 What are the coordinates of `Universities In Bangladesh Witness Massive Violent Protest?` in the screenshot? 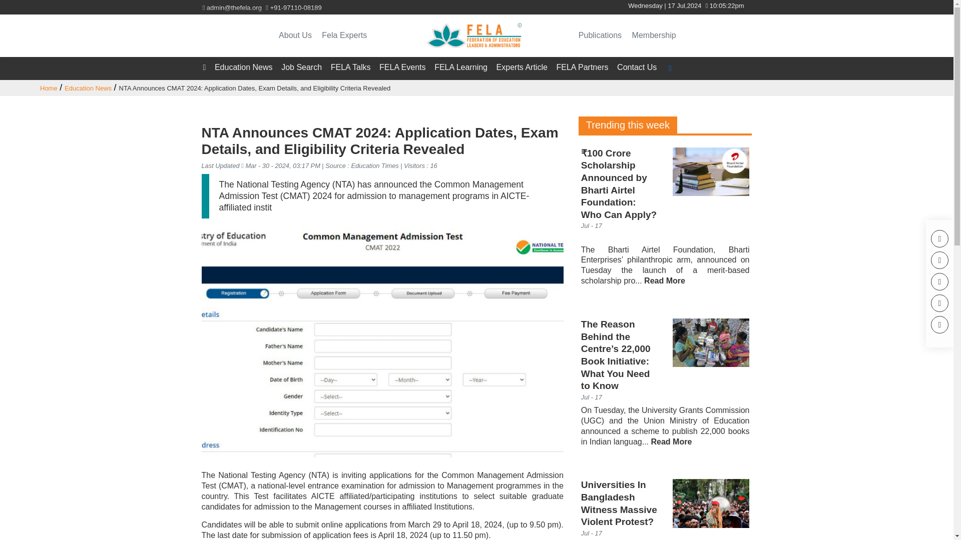 It's located at (711, 503).